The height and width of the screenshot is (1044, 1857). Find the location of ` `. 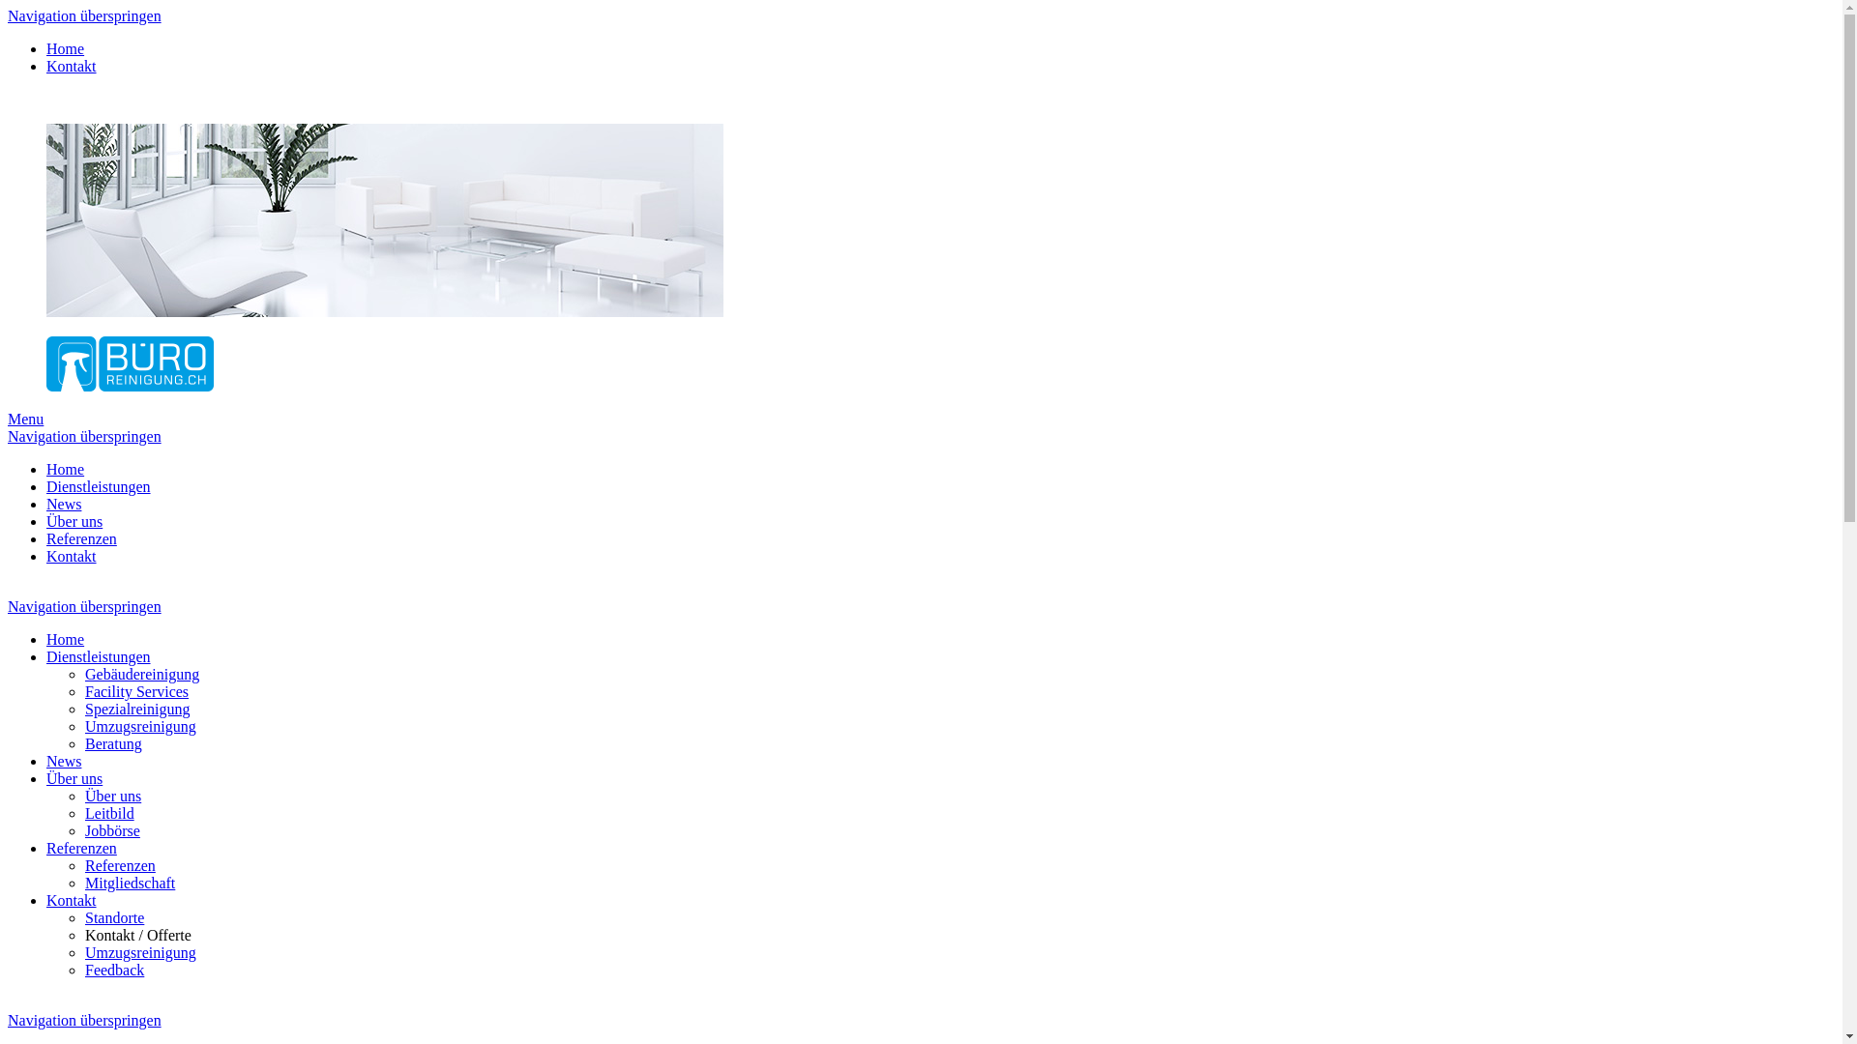

  is located at coordinates (10, 590).